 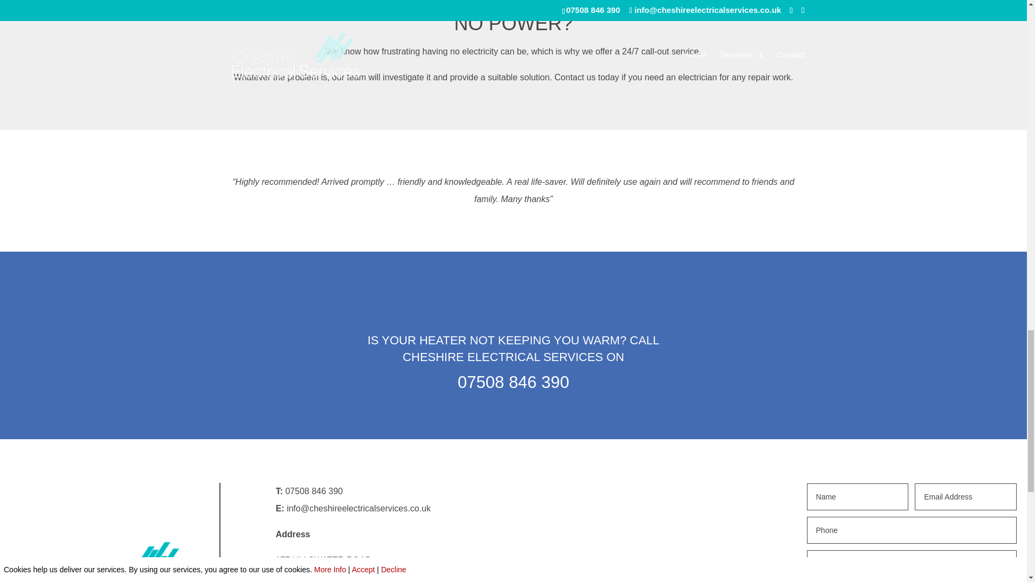 I want to click on logo-500w, so click(x=109, y=562).